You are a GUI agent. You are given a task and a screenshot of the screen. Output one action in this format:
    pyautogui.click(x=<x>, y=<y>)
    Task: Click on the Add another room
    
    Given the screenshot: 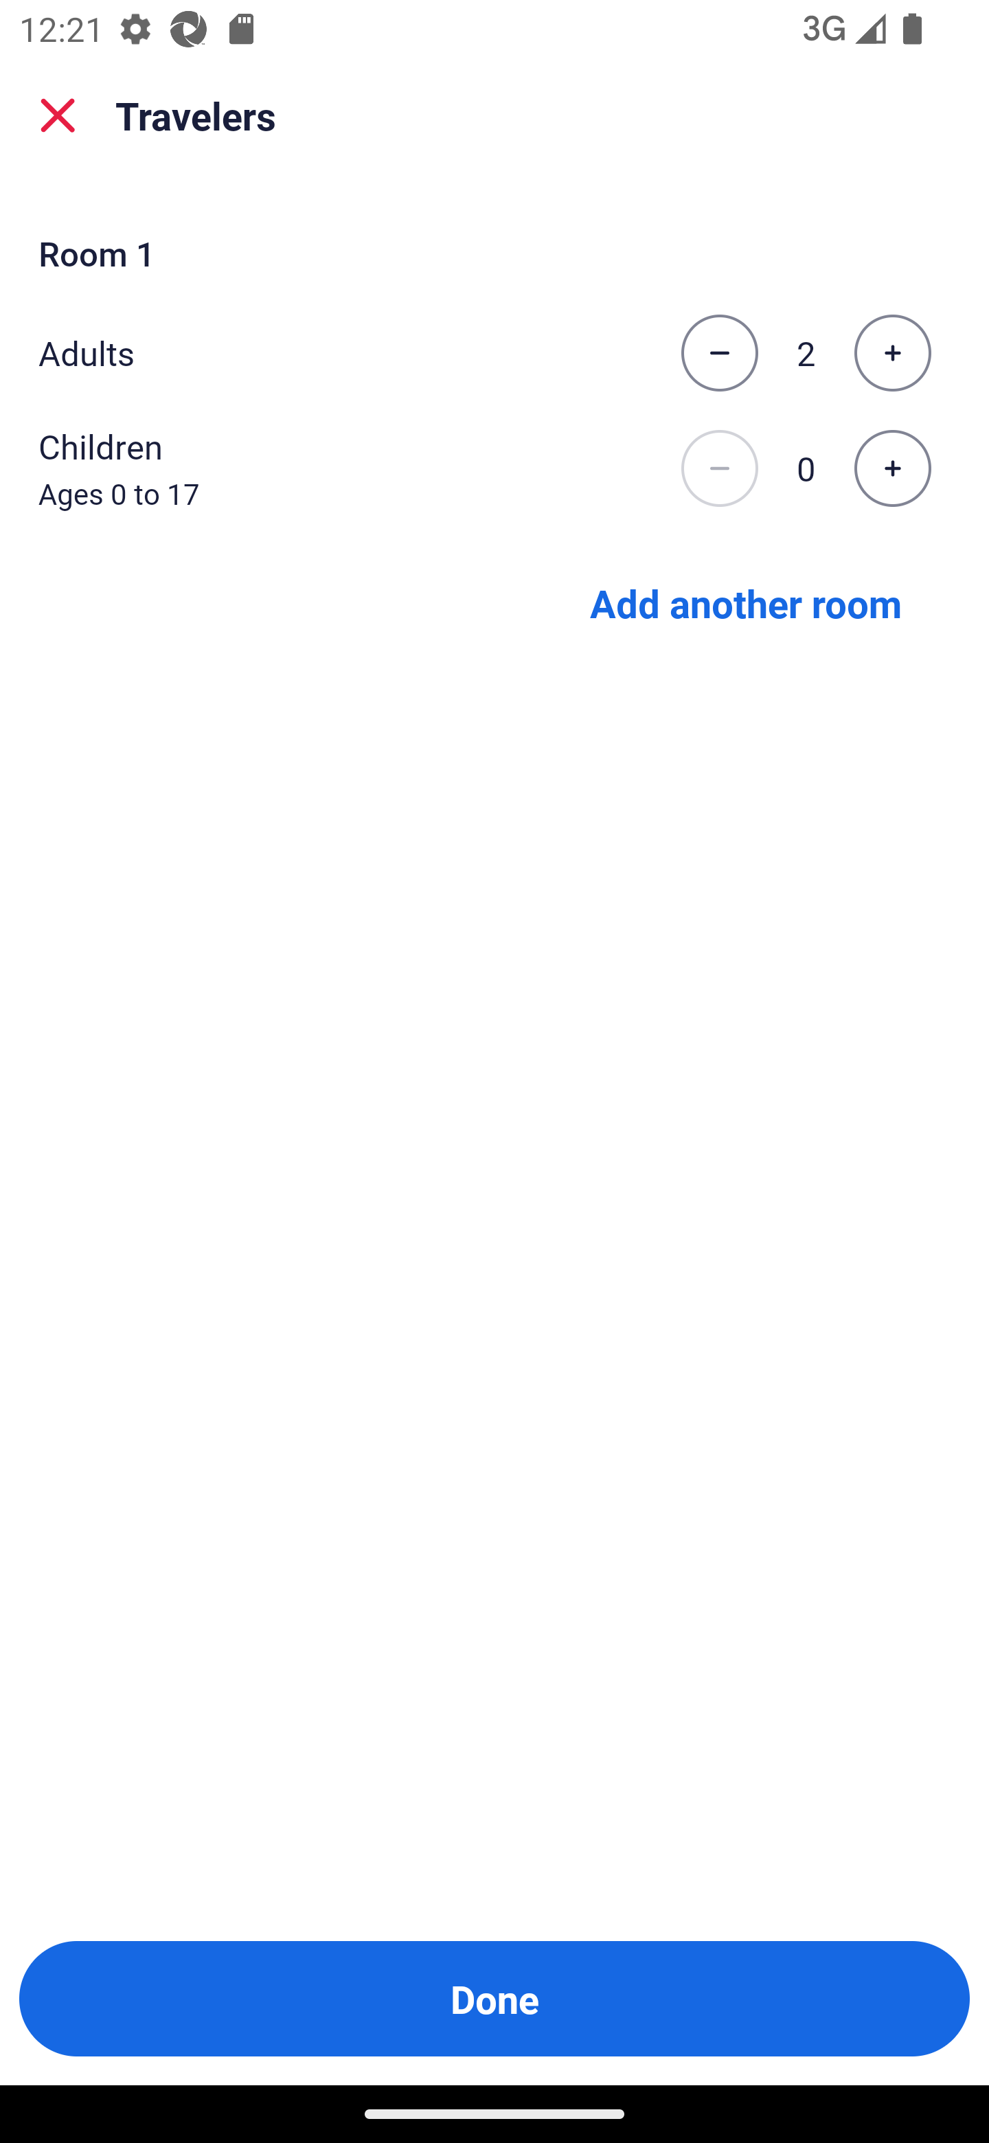 What is the action you would take?
    pyautogui.click(x=746, y=602)
    